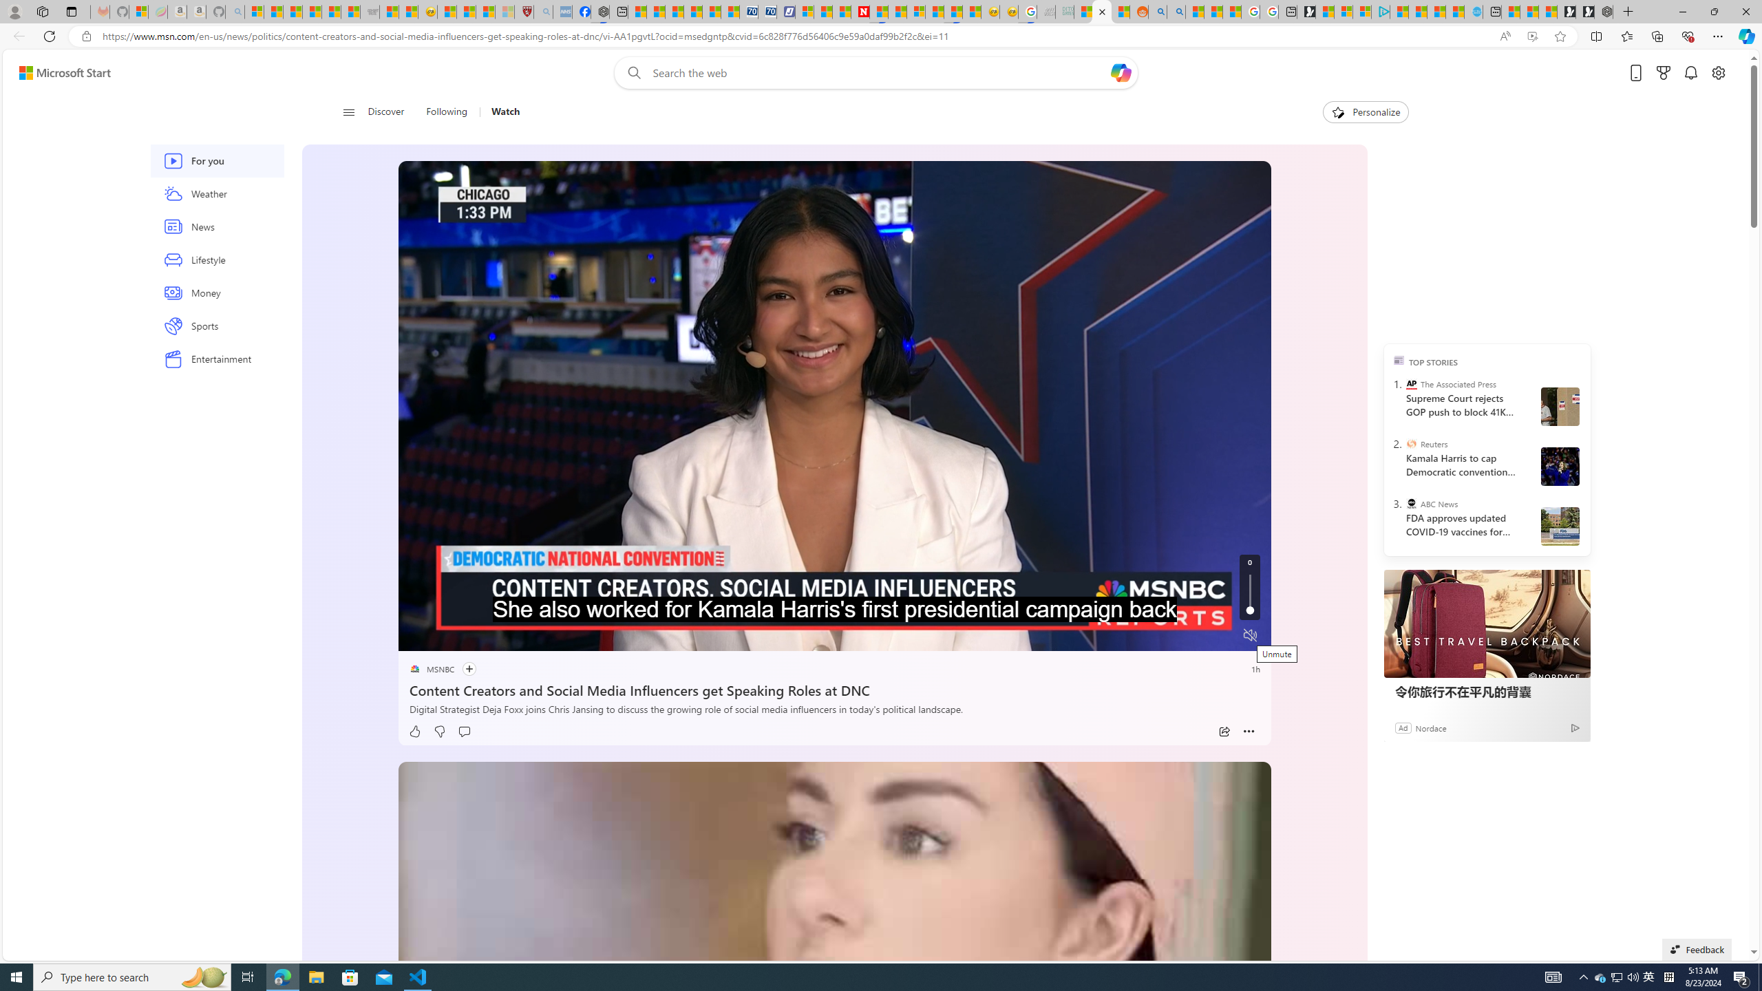 The height and width of the screenshot is (991, 1762). Describe the element at coordinates (370, 12) in the screenshot. I see `Combat Siege` at that location.